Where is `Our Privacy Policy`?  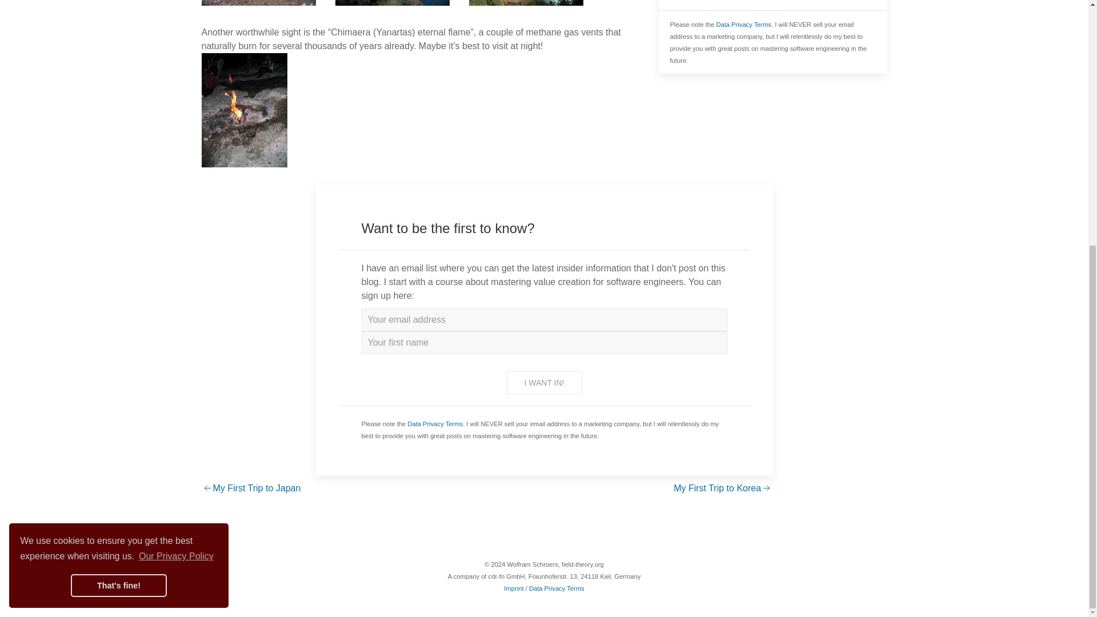
Our Privacy Policy is located at coordinates (176, 153).